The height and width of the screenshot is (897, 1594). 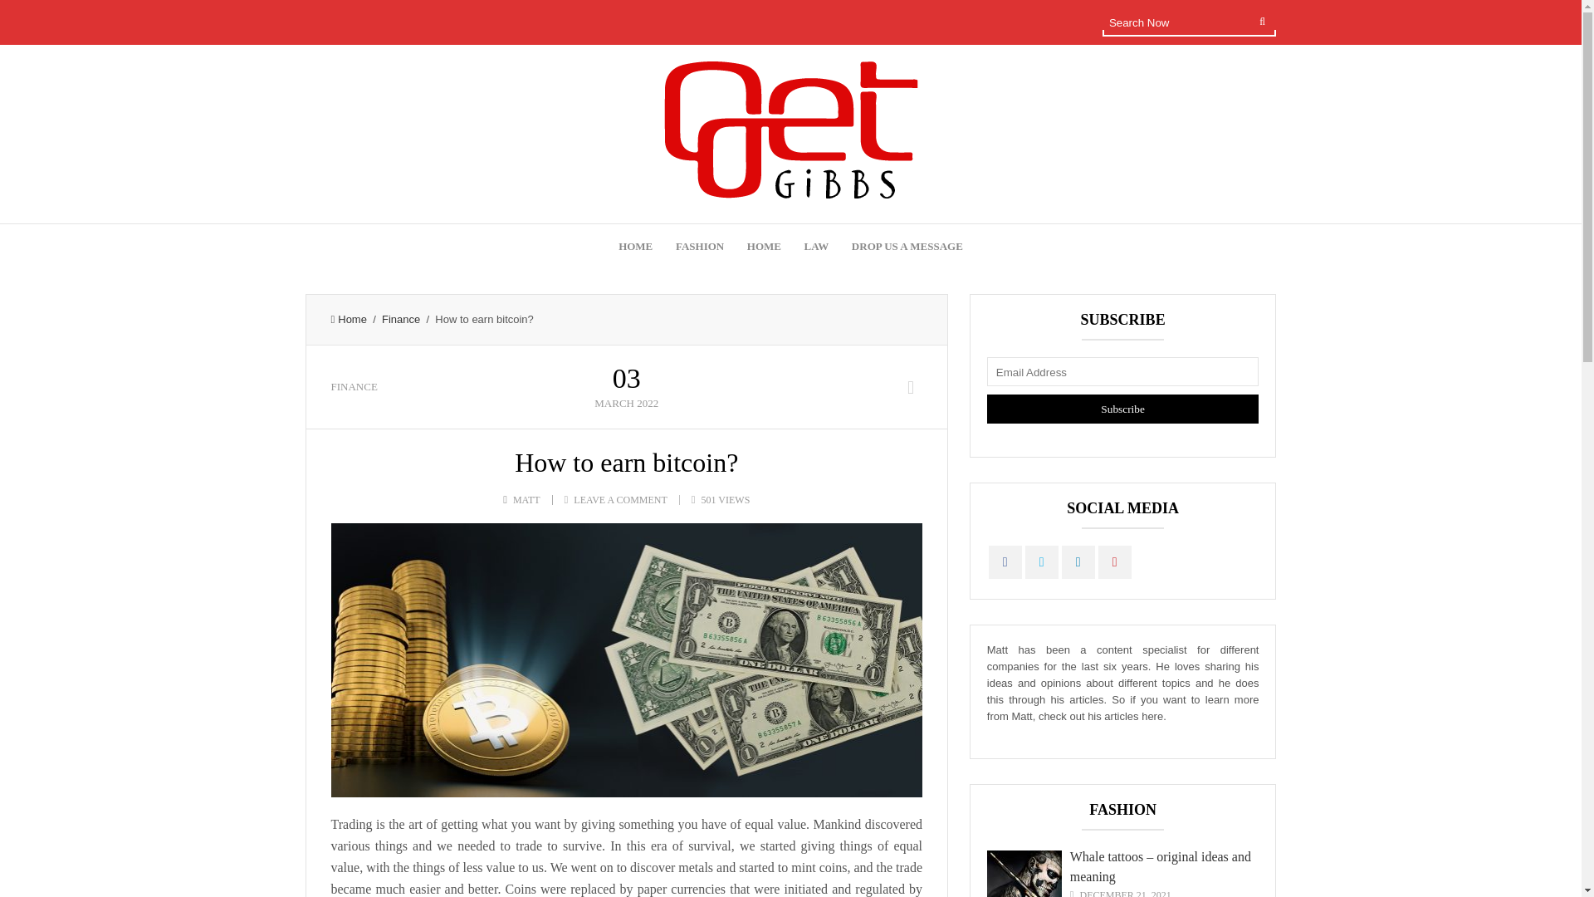 I want to click on DROP US A MESSAGE, so click(x=907, y=247).